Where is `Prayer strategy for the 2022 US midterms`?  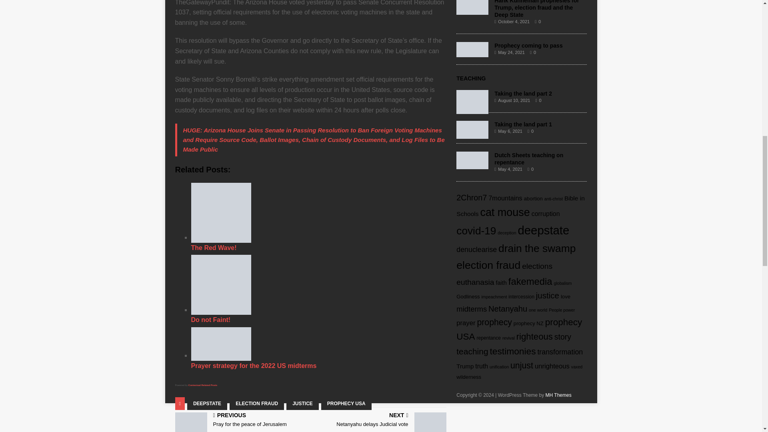
Prayer strategy for the 2022 US midterms is located at coordinates (318, 348).